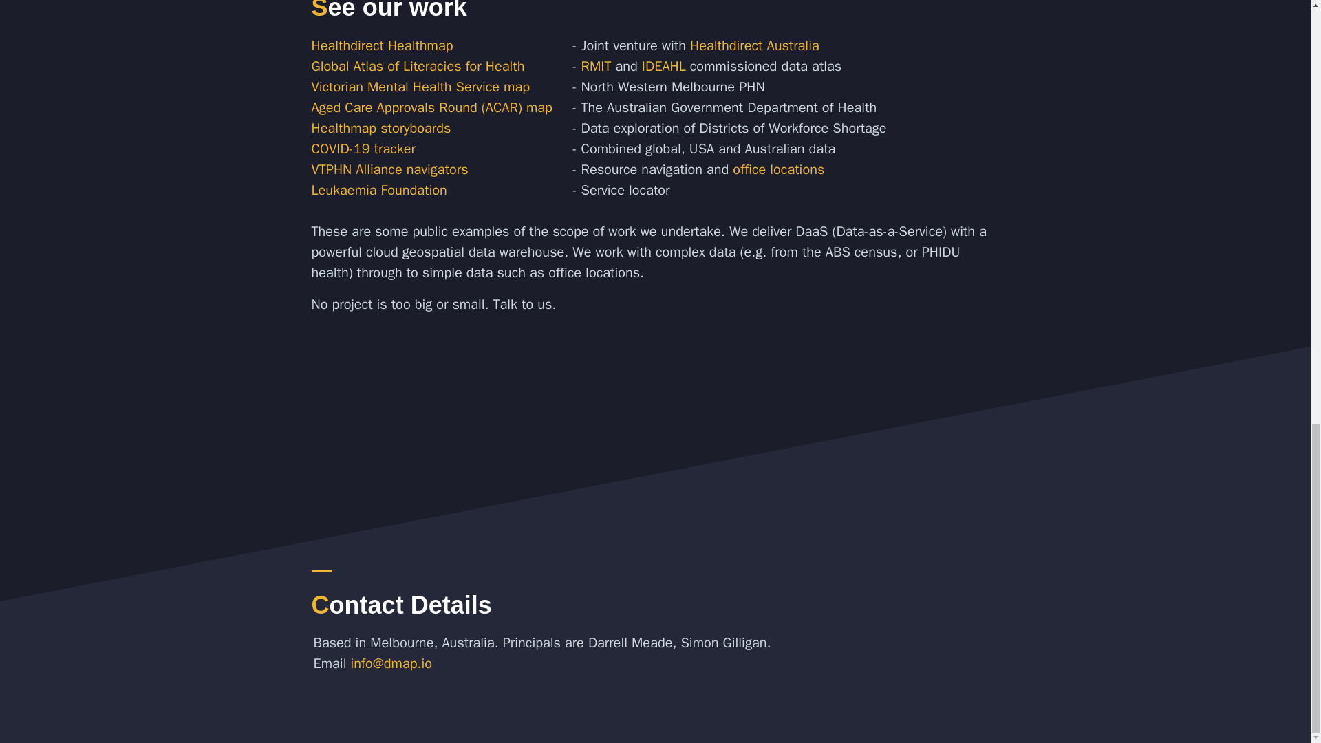 The width and height of the screenshot is (1321, 743). What do you see at coordinates (381, 45) in the screenshot?
I see `Healthdirect Healthmap` at bounding box center [381, 45].